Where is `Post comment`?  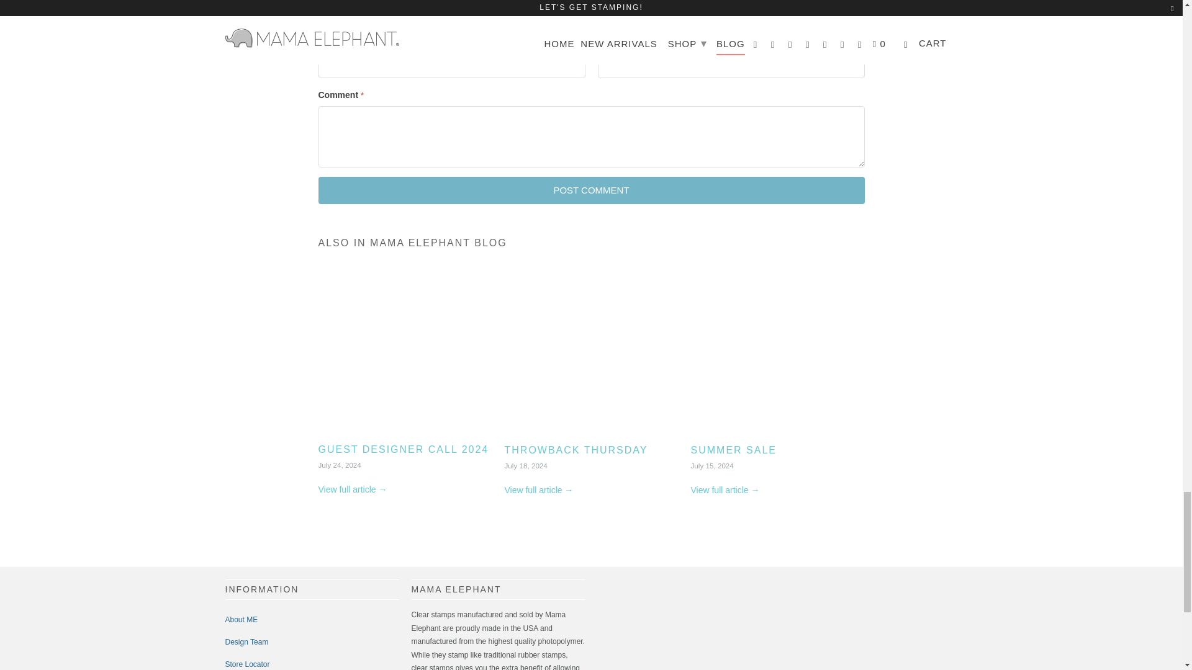
Post comment is located at coordinates (591, 190).